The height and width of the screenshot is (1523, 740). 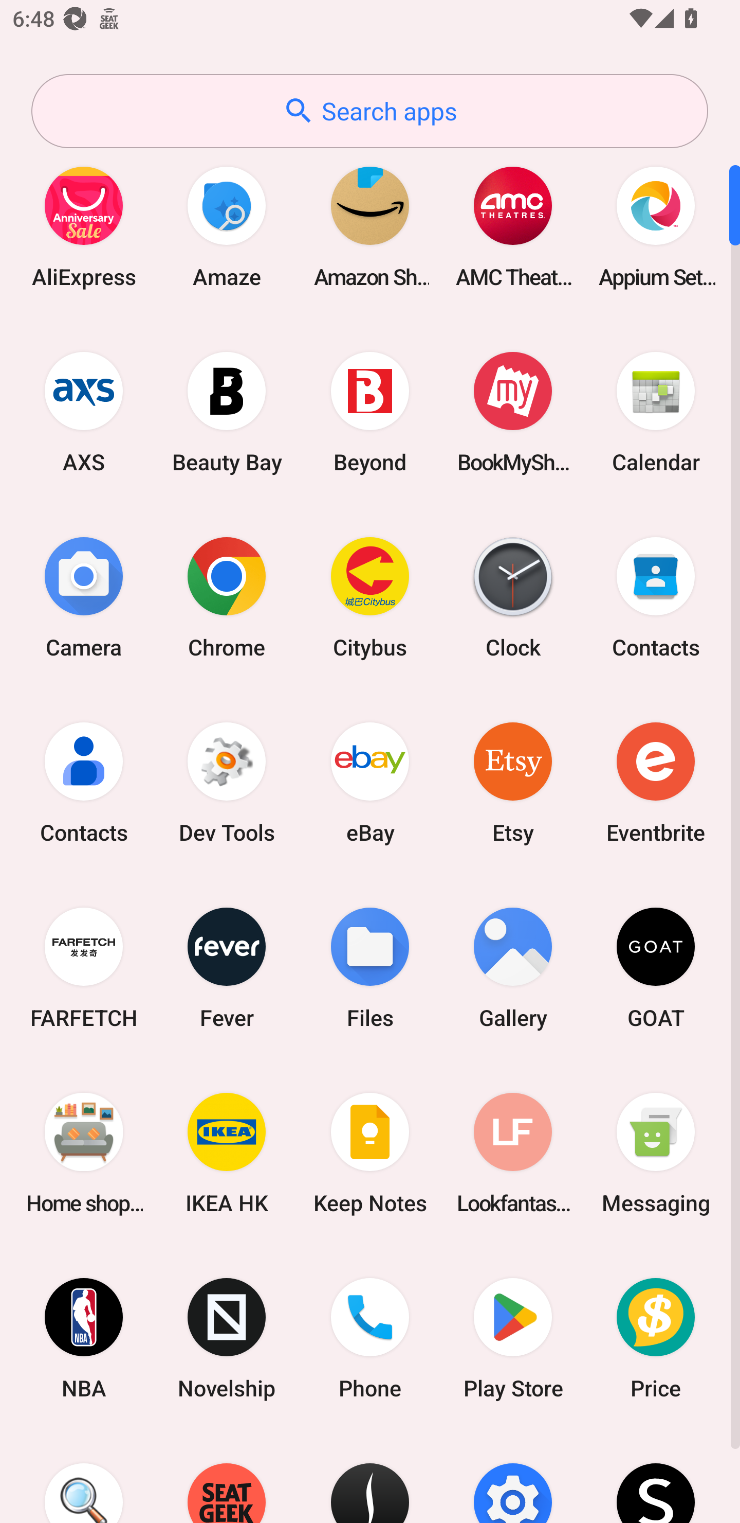 What do you see at coordinates (370, 1339) in the screenshot?
I see `Phone` at bounding box center [370, 1339].